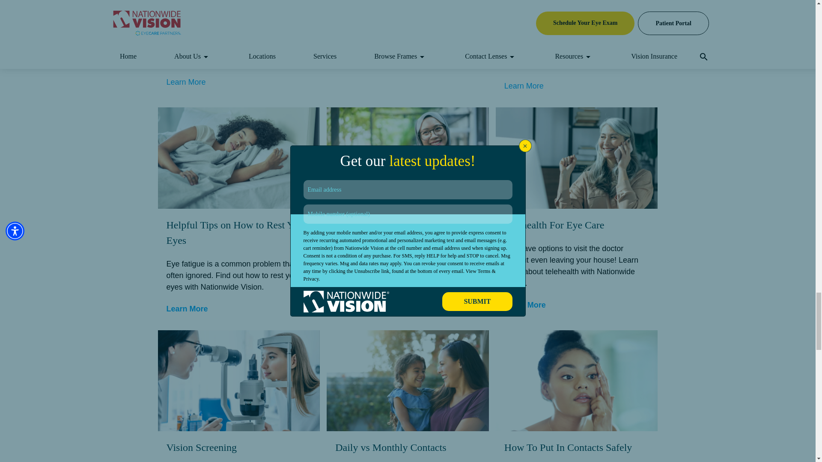 This screenshot has width=822, height=462. What do you see at coordinates (187, 309) in the screenshot?
I see `Learn More` at bounding box center [187, 309].